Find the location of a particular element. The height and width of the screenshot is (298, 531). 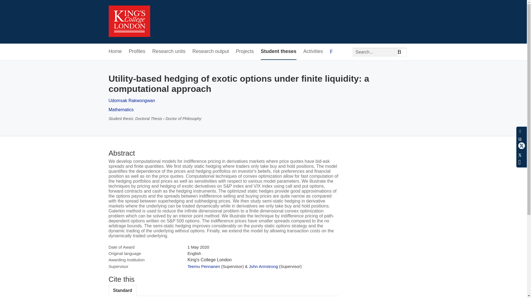

Student theses is located at coordinates (278, 52).